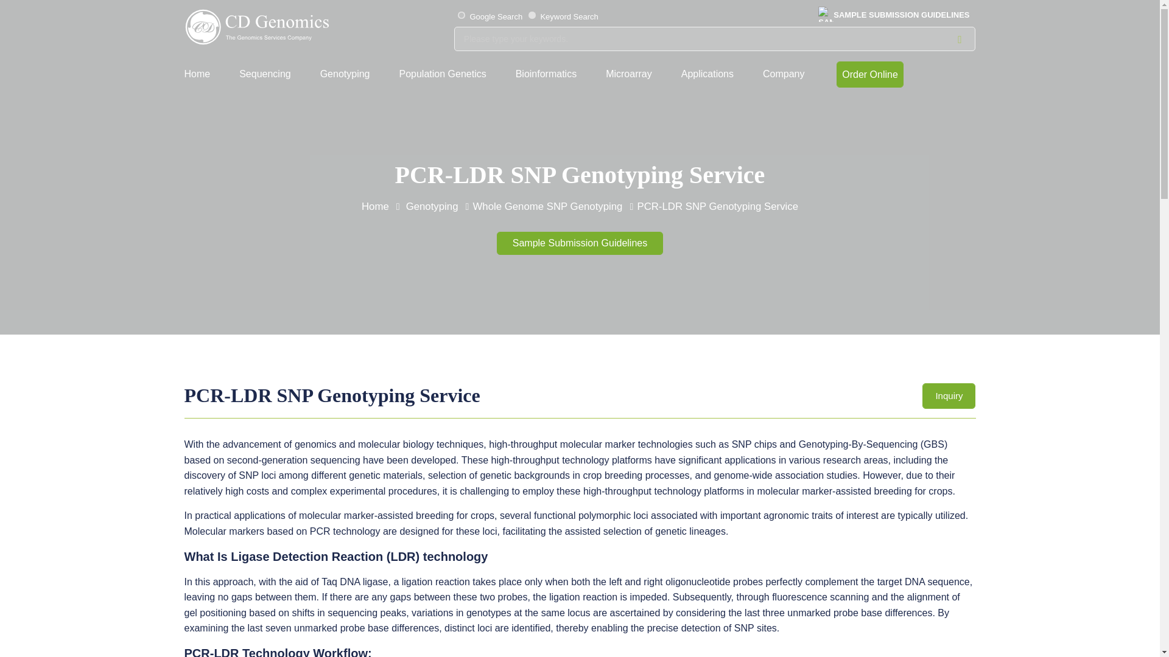 This screenshot has width=1169, height=657. I want to click on SAMPLE SUBMISSION GUIDELINES, so click(896, 15).